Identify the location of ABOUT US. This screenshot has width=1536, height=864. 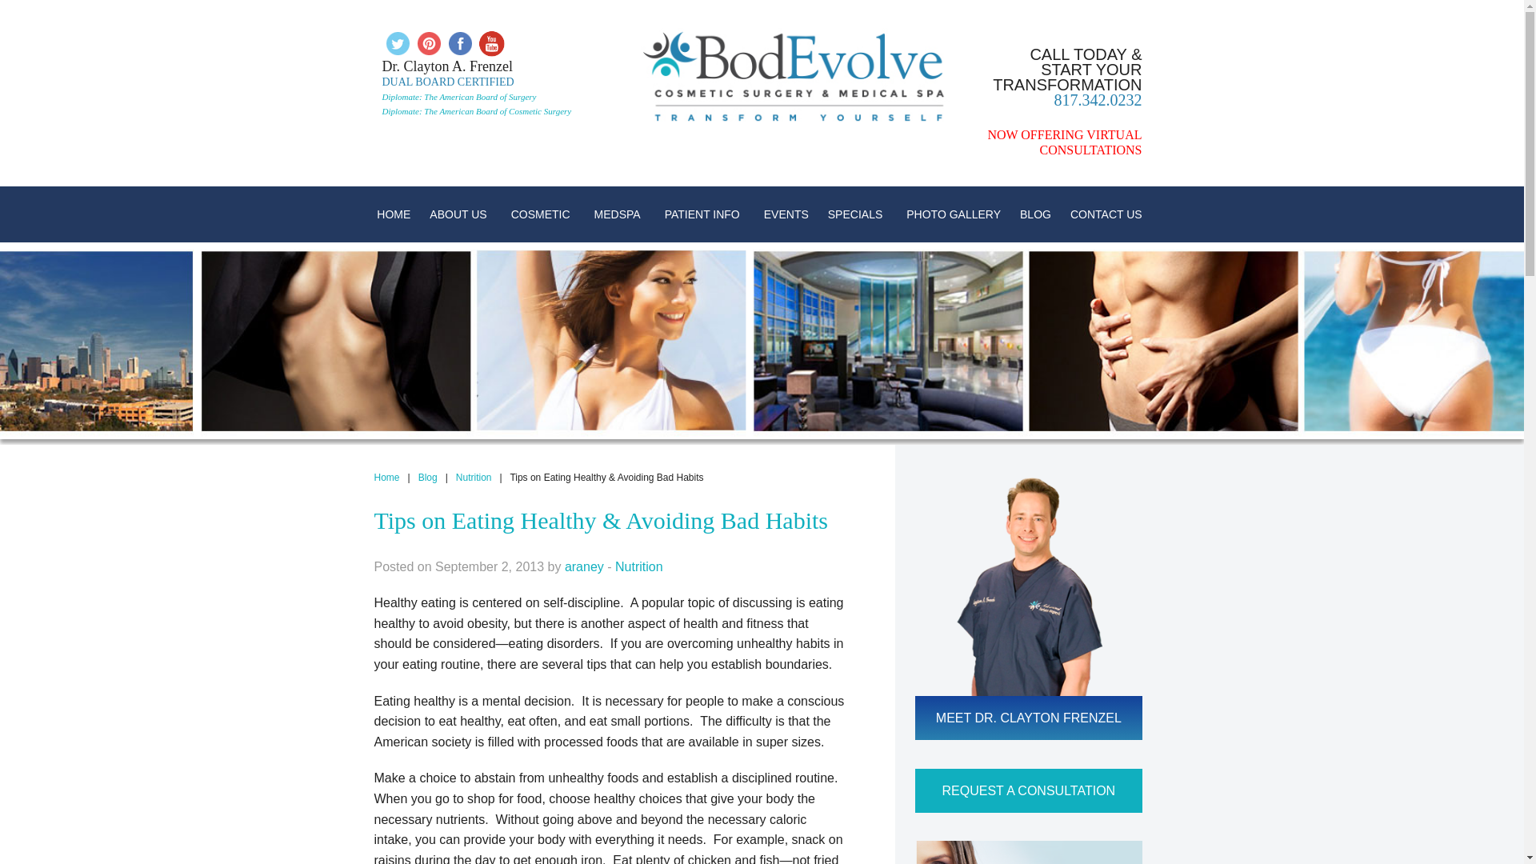
(459, 214).